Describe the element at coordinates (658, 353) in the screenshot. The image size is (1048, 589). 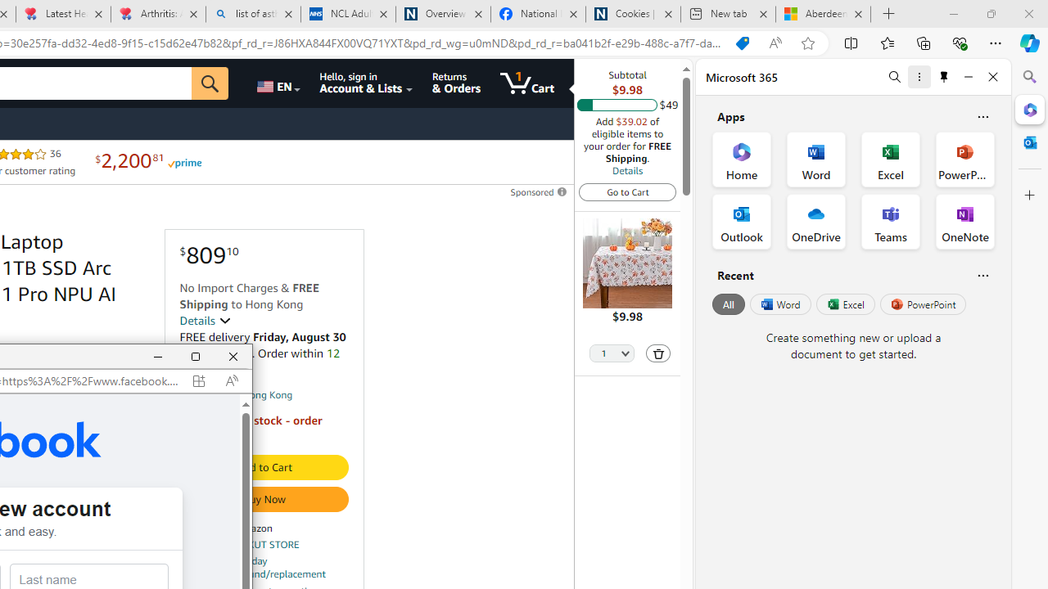
I see `Delete` at that location.